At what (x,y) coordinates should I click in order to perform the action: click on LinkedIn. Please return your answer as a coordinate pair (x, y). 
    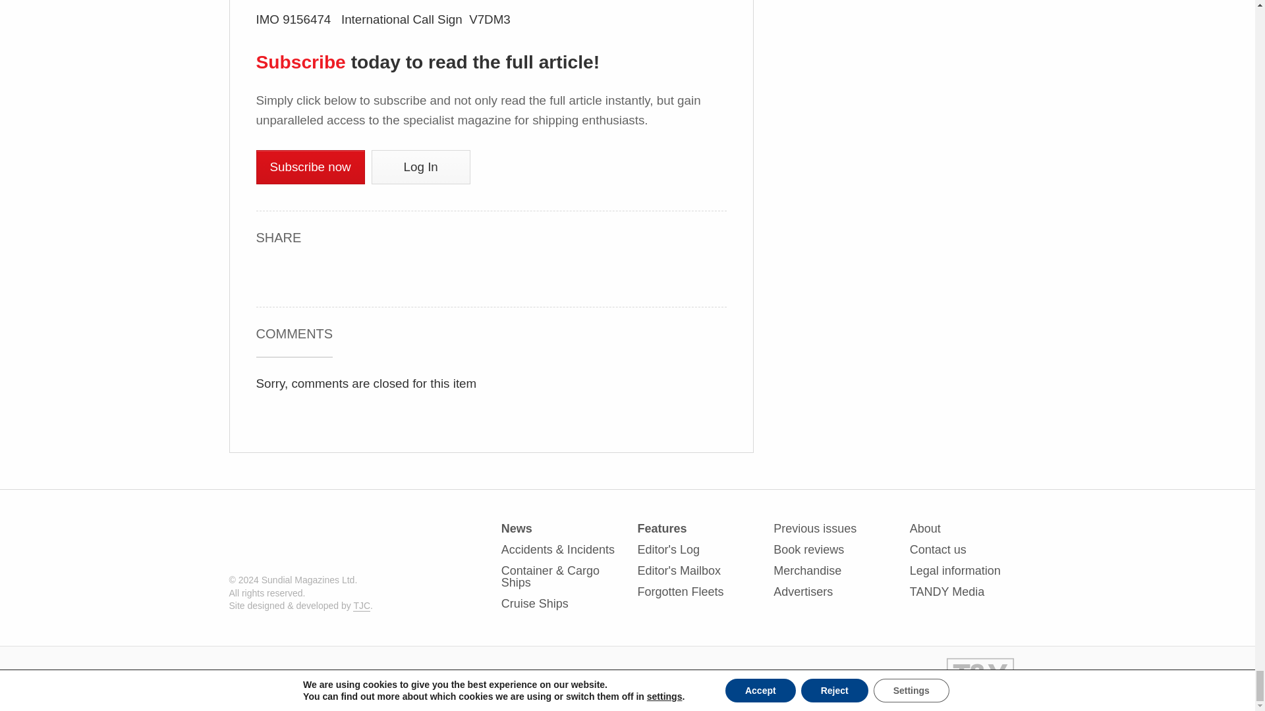
    Looking at the image, I should click on (299, 273).